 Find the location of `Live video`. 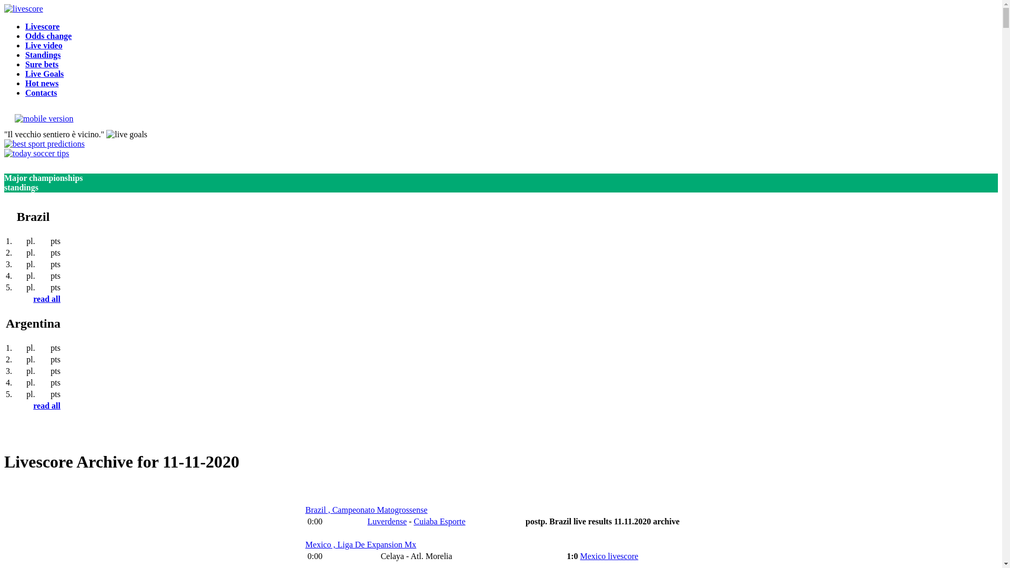

Live video is located at coordinates (44, 45).